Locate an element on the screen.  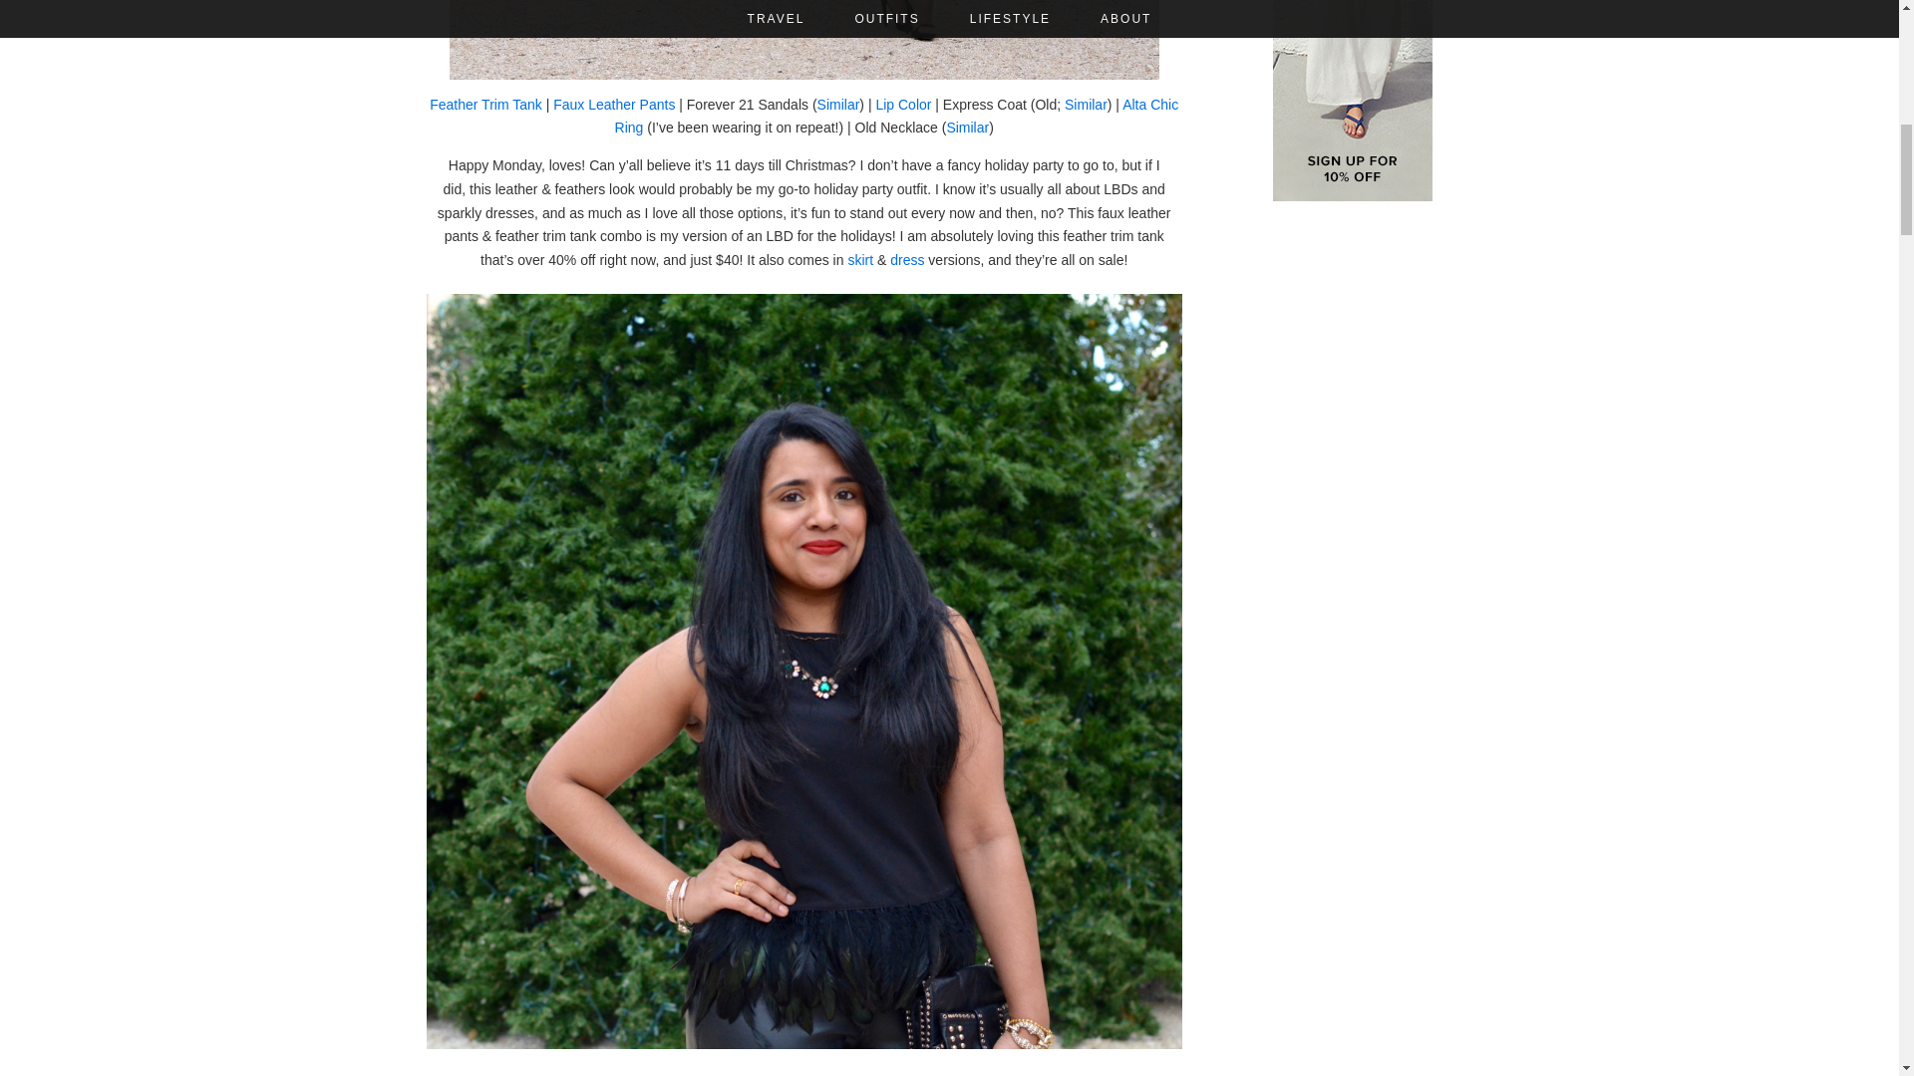
dress is located at coordinates (907, 259).